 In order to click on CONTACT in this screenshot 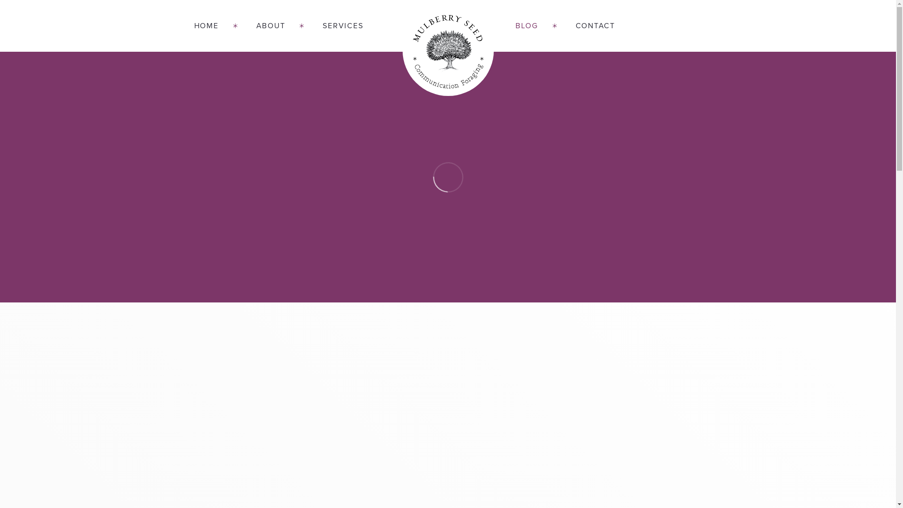, I will do `click(586, 26)`.